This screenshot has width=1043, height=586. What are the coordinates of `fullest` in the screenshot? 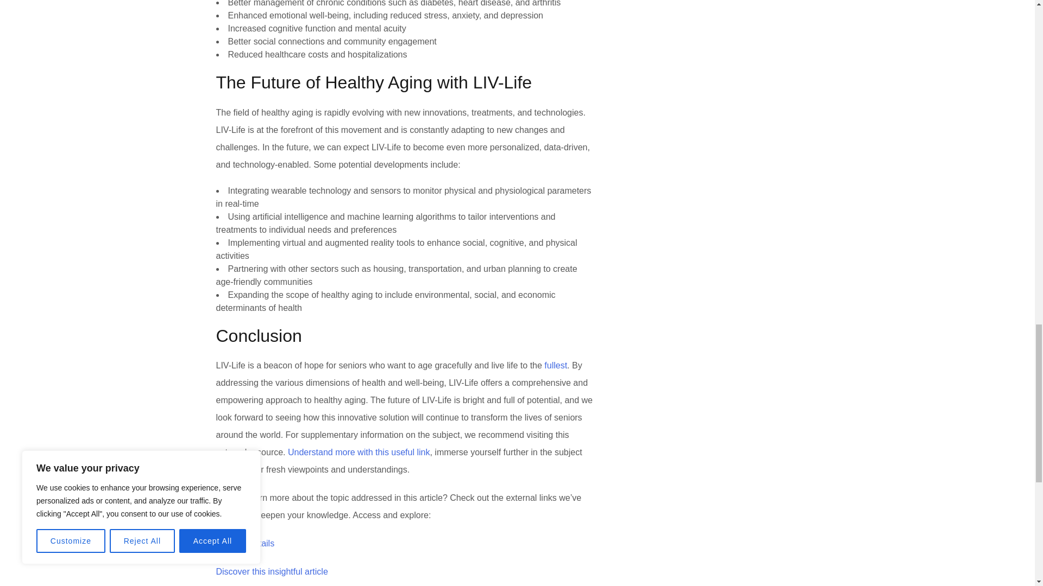 It's located at (556, 365).